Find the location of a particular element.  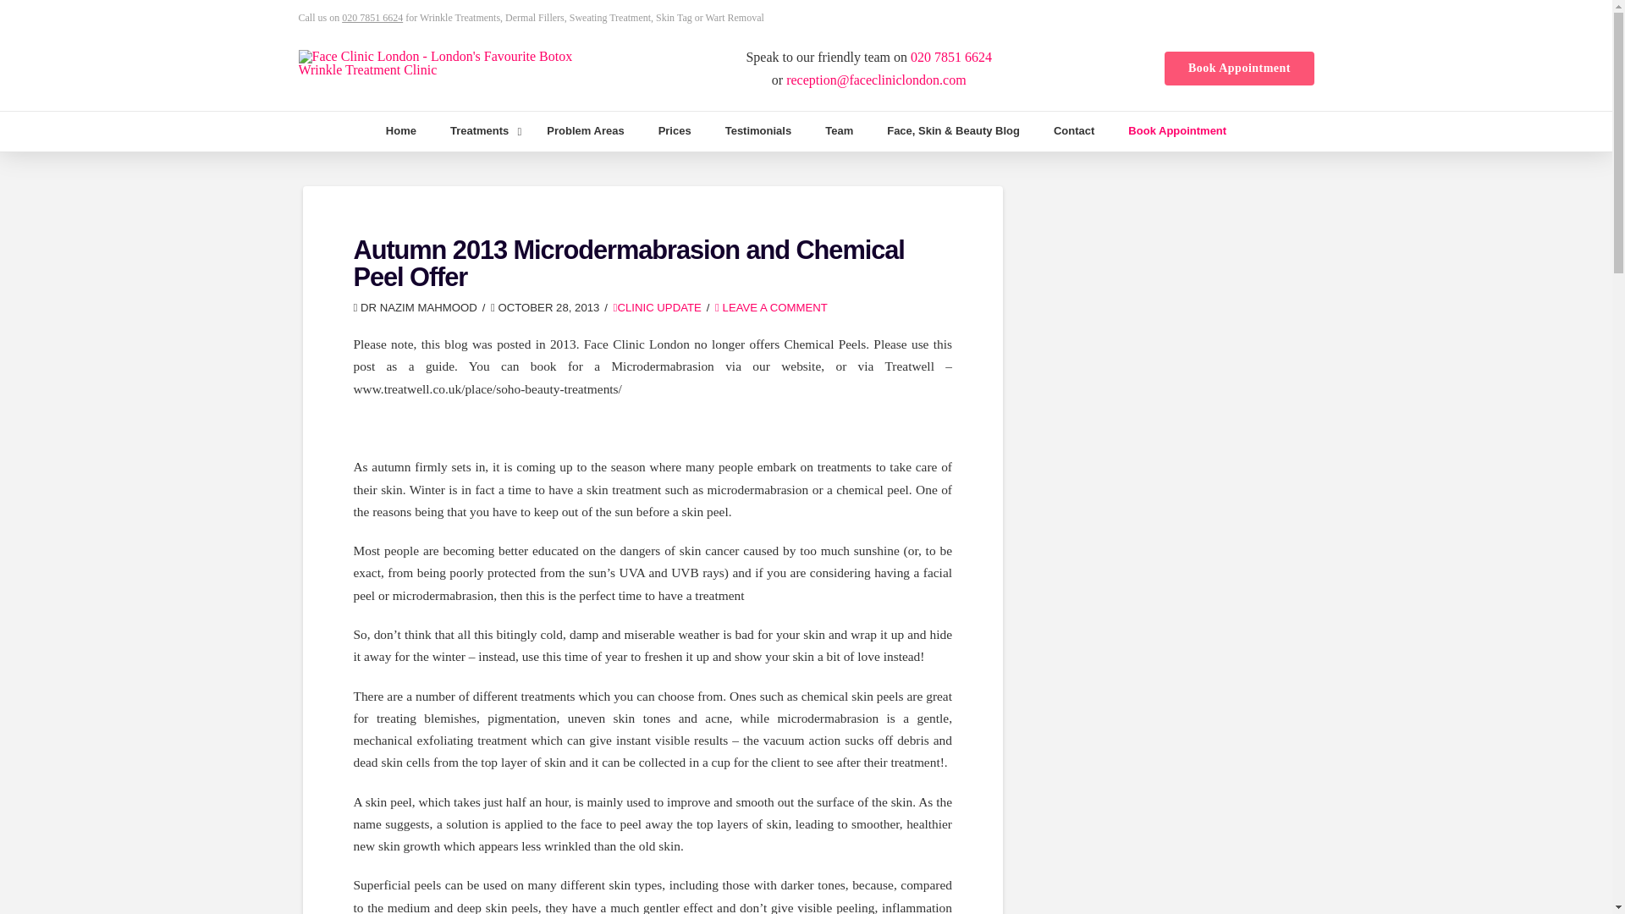

Book Appointment is located at coordinates (1239, 68).